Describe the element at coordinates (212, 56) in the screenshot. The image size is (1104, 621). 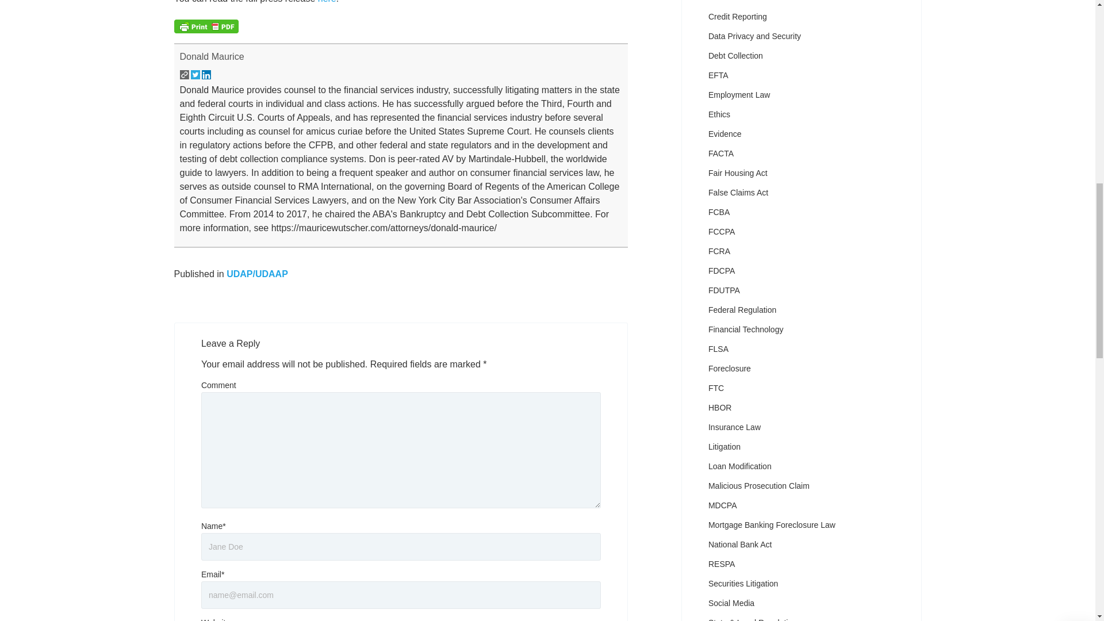
I see `Donald Maurice` at that location.